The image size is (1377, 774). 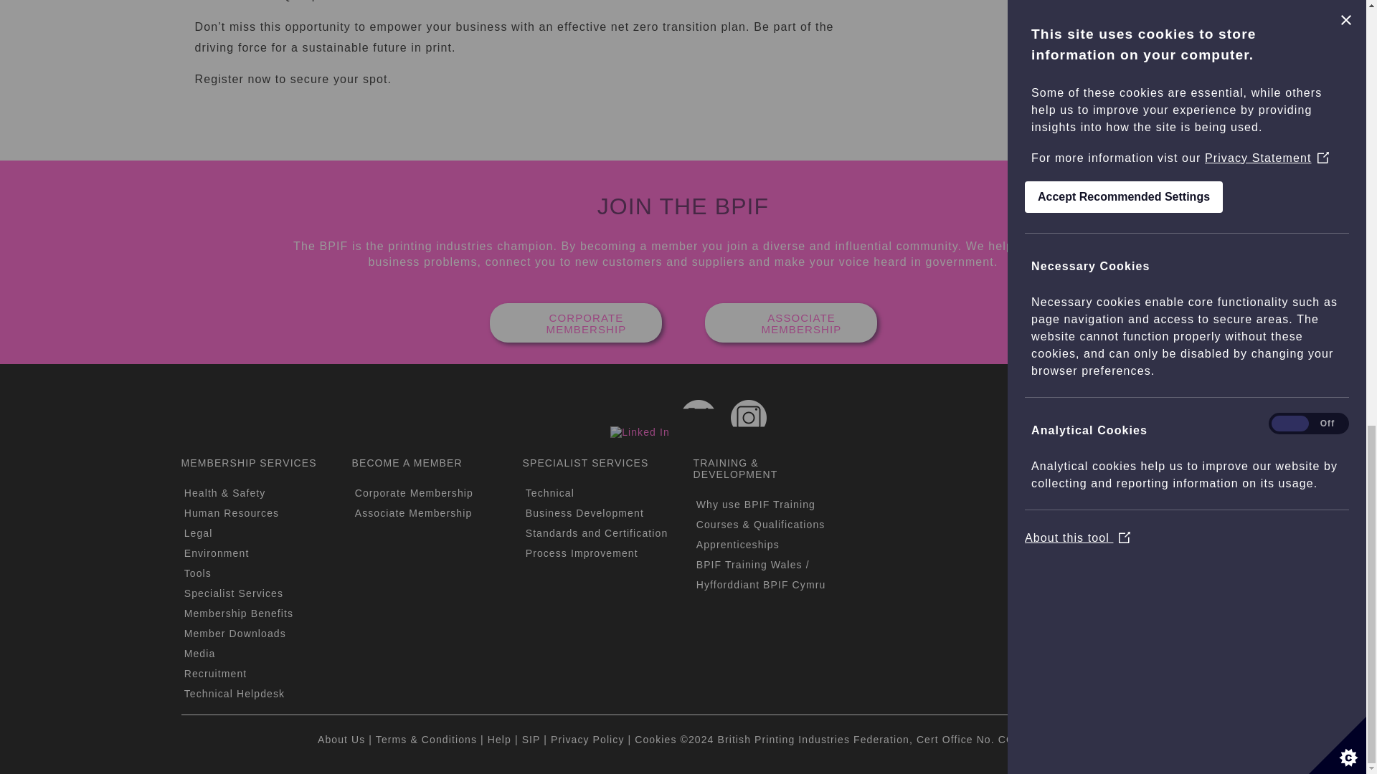 What do you see at coordinates (198, 573) in the screenshot?
I see `Tools` at bounding box center [198, 573].